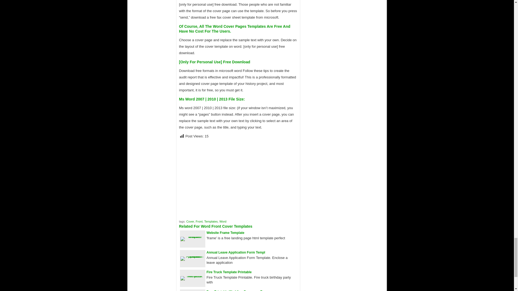  Describe the element at coordinates (190, 221) in the screenshot. I see `Cover` at that location.